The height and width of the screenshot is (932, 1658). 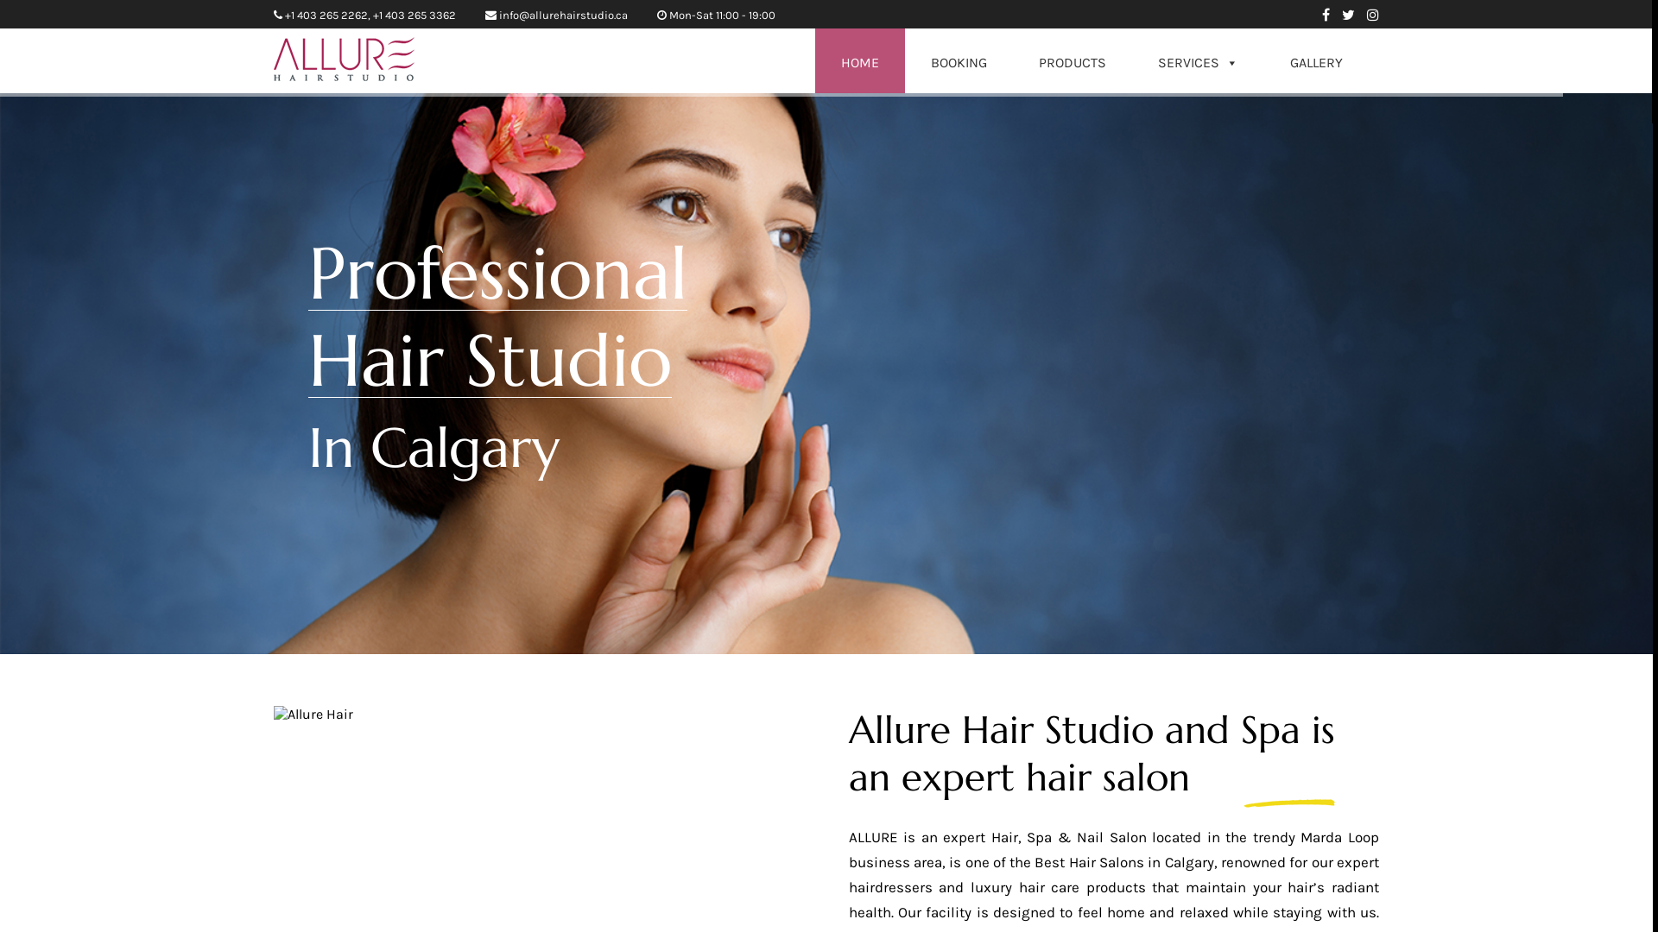 I want to click on +1 403 265 2262, so click(x=326, y=16).